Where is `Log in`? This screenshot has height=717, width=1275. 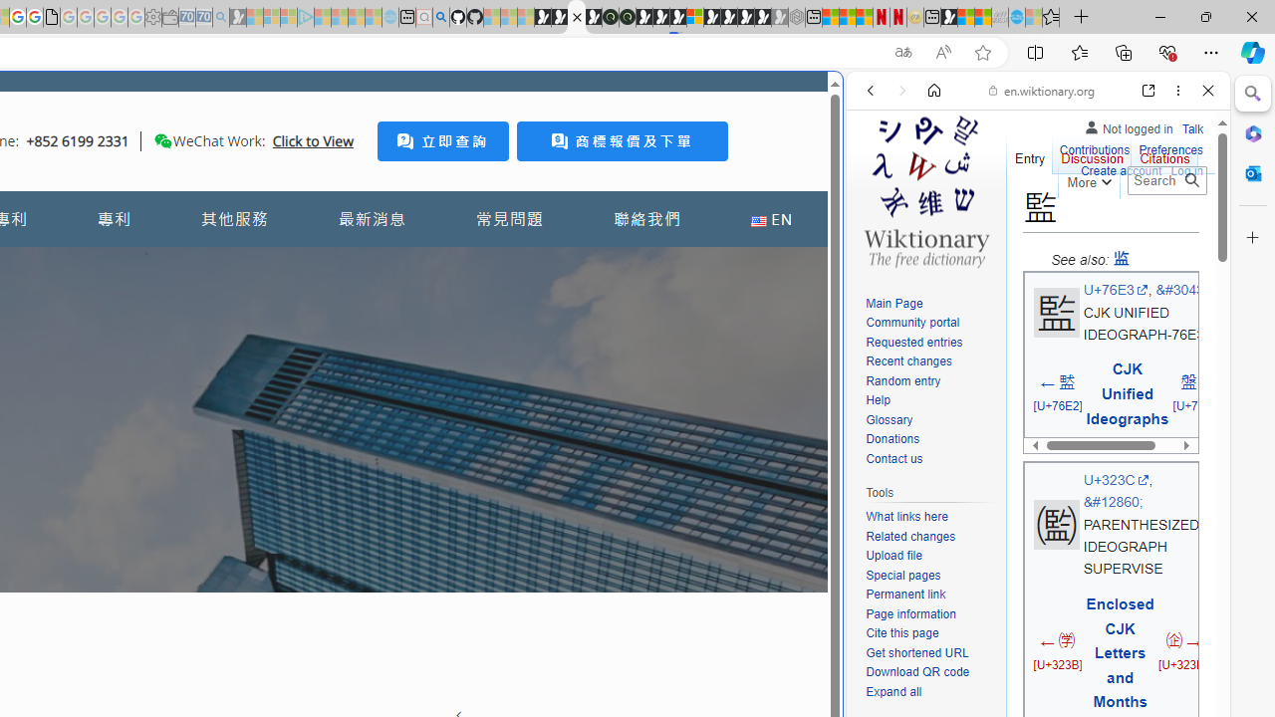 Log in is located at coordinates (1187, 169).